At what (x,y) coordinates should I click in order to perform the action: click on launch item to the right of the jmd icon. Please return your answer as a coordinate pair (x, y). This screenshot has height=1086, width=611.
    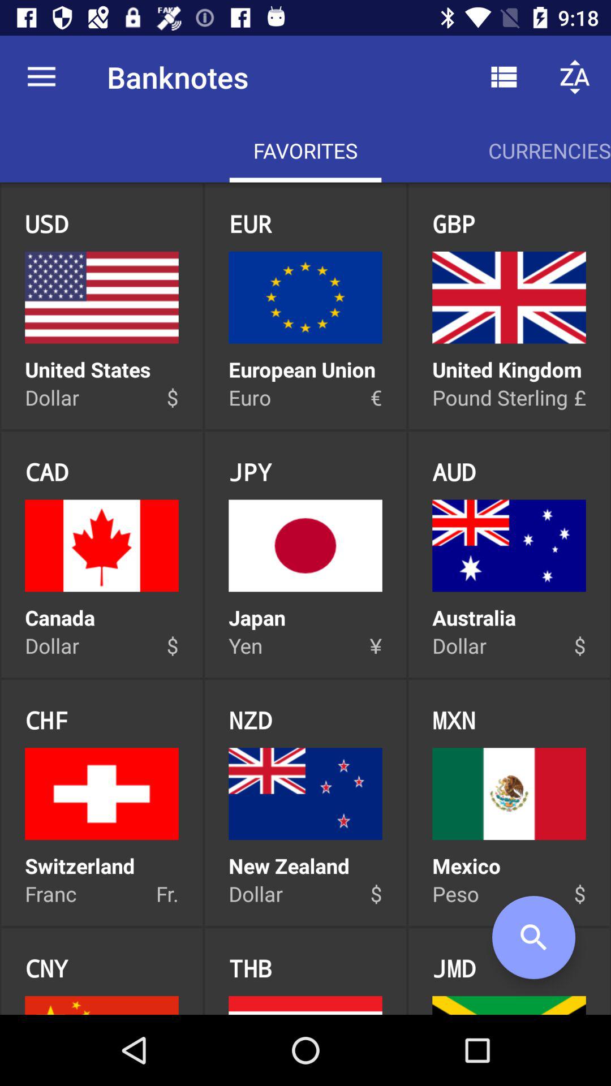
    Looking at the image, I should click on (533, 937).